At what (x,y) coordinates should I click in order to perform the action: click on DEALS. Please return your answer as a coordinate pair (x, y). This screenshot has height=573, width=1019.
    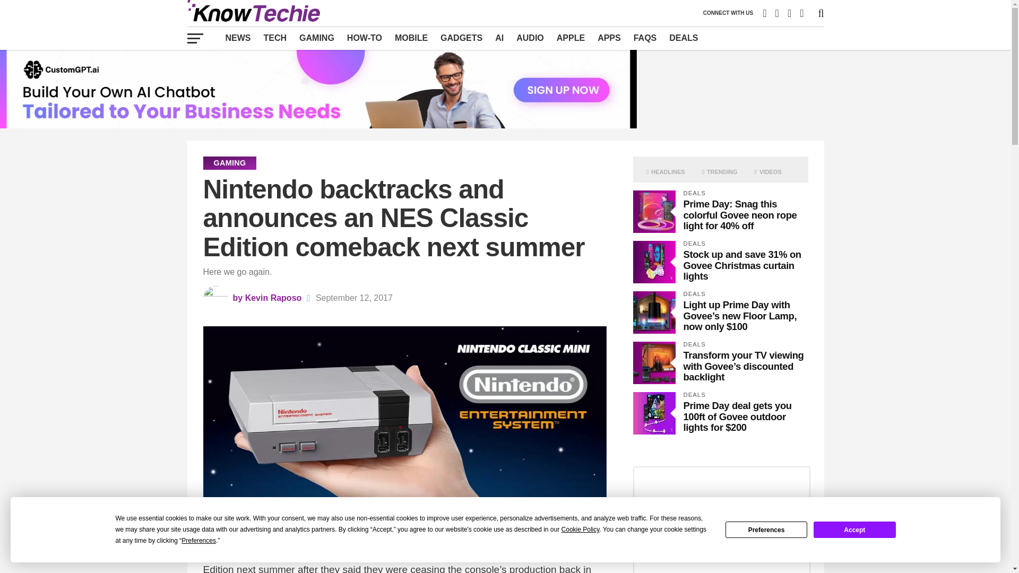
    Looking at the image, I should click on (684, 38).